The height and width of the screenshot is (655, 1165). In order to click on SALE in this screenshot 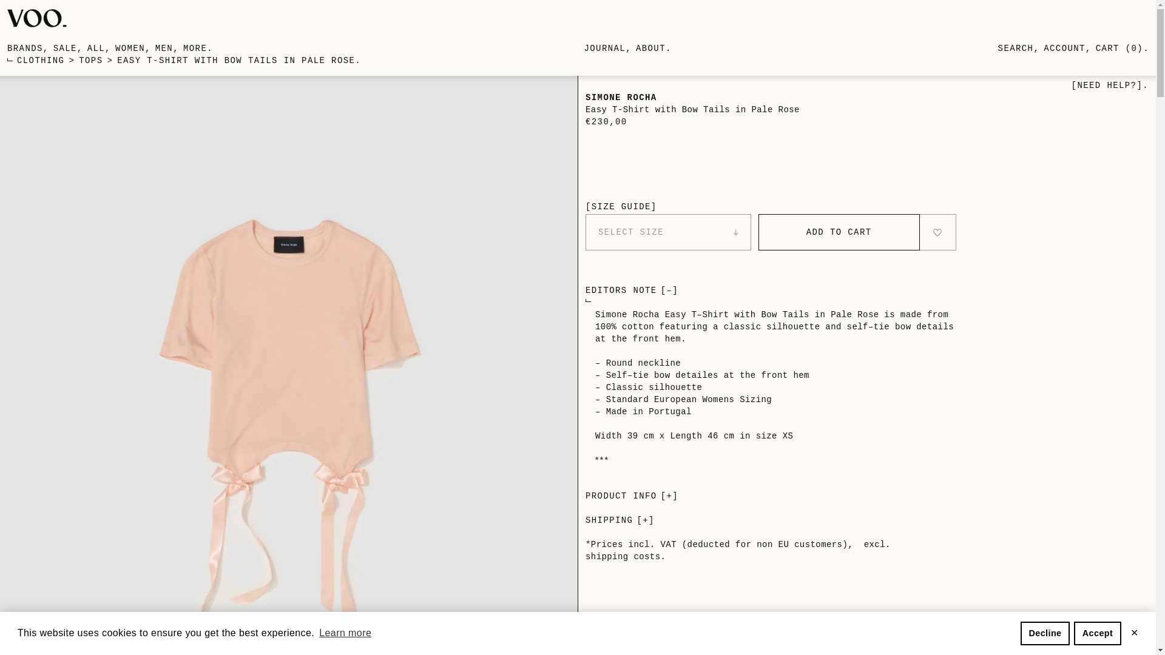, I will do `click(65, 49)`.